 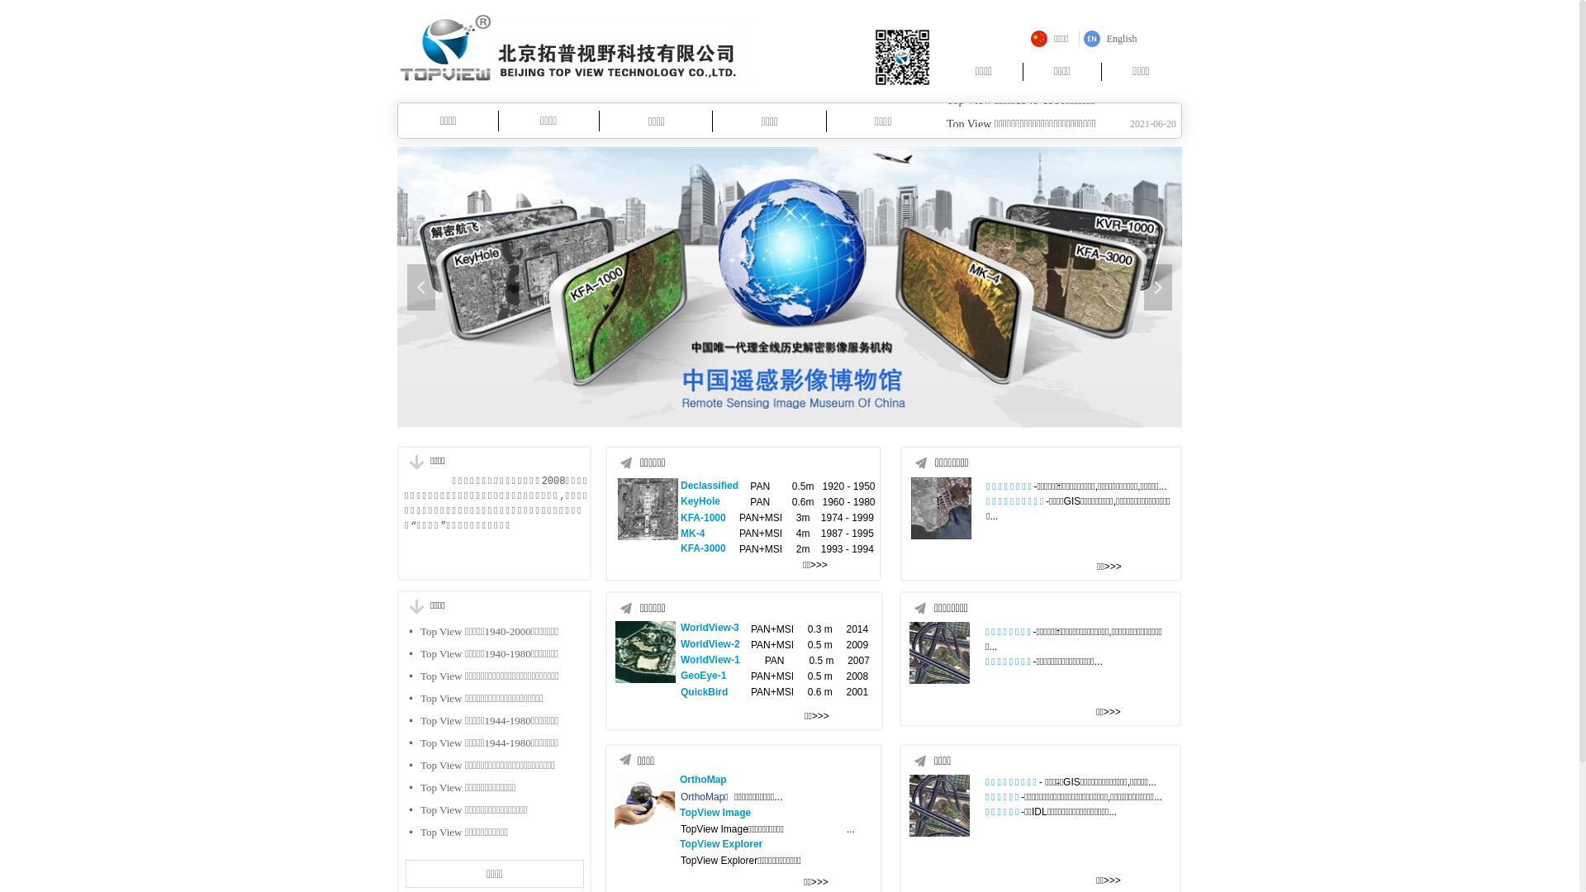 I want to click on 3, so click(x=737, y=628).